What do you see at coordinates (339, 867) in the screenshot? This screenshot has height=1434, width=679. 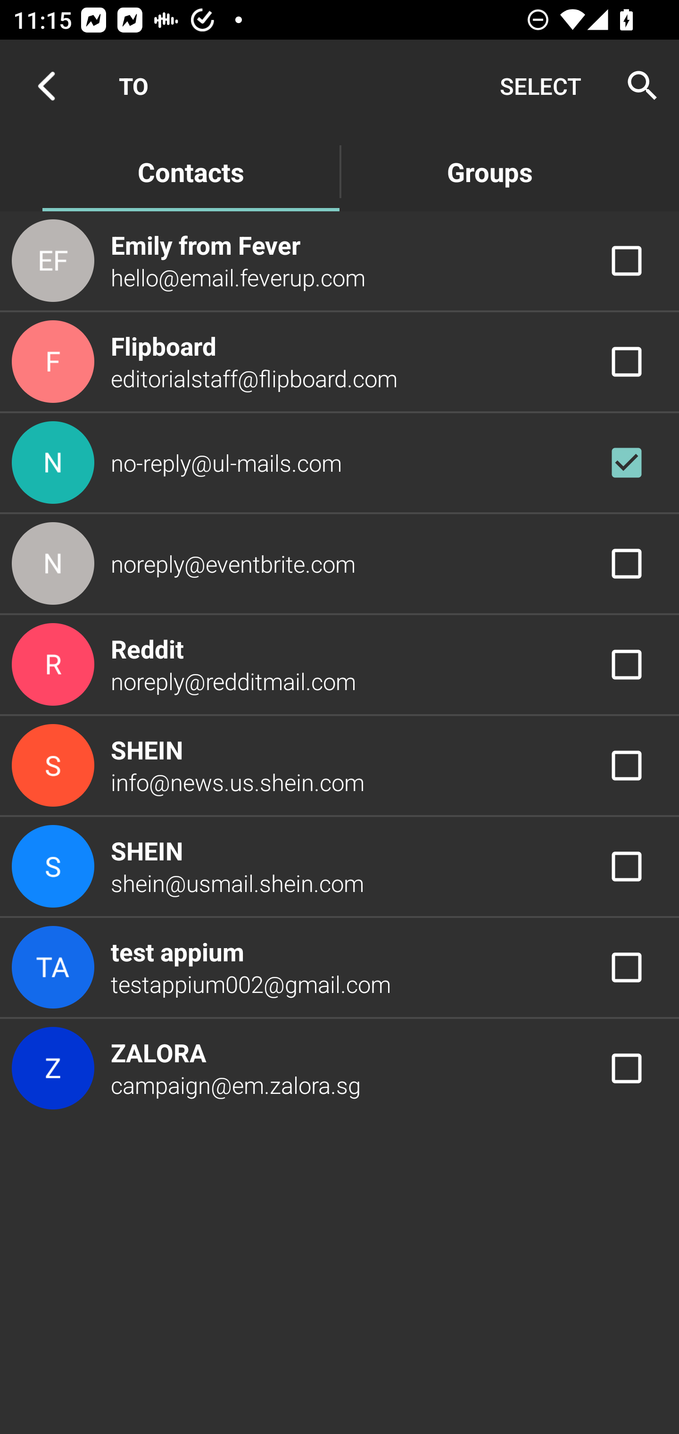 I see `SHEIN shein@usmail.shein.com` at bounding box center [339, 867].